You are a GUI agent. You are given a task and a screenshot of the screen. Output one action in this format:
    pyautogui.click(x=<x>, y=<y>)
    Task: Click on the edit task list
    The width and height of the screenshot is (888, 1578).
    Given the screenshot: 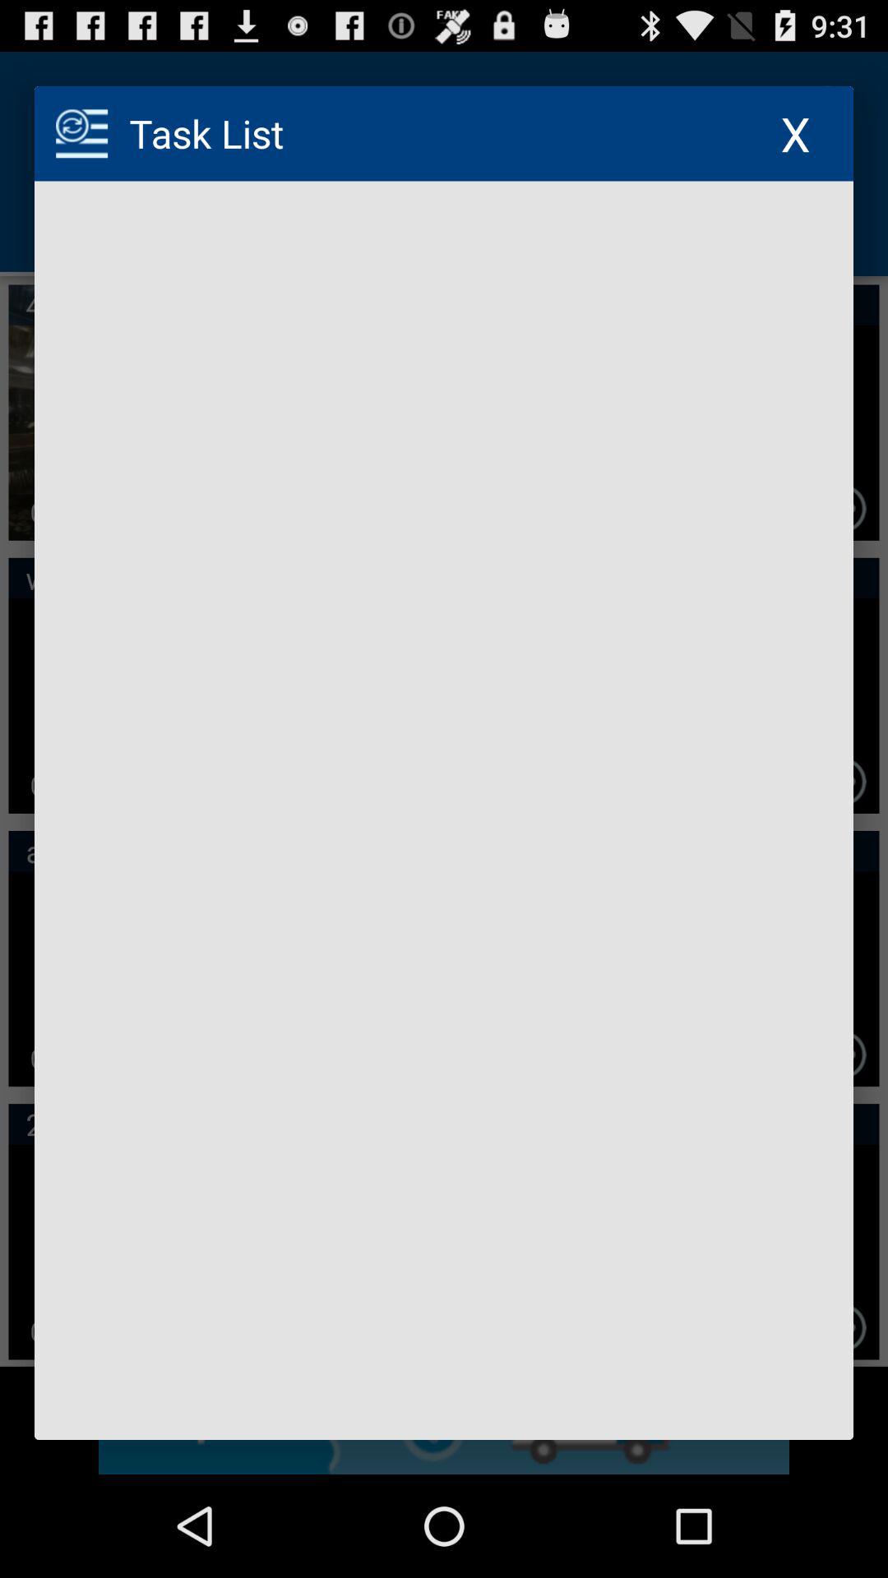 What is the action you would take?
    pyautogui.click(x=444, y=810)
    